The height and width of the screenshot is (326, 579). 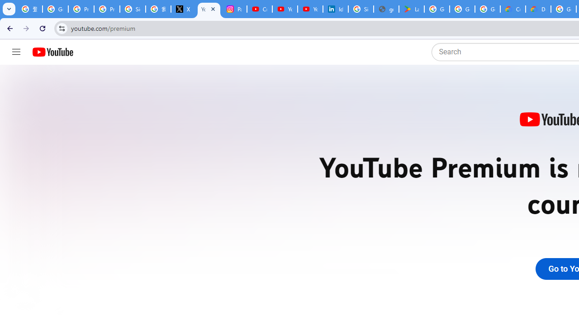 I want to click on Last Shelter: Survival - Apps on Google Play, so click(x=412, y=9).